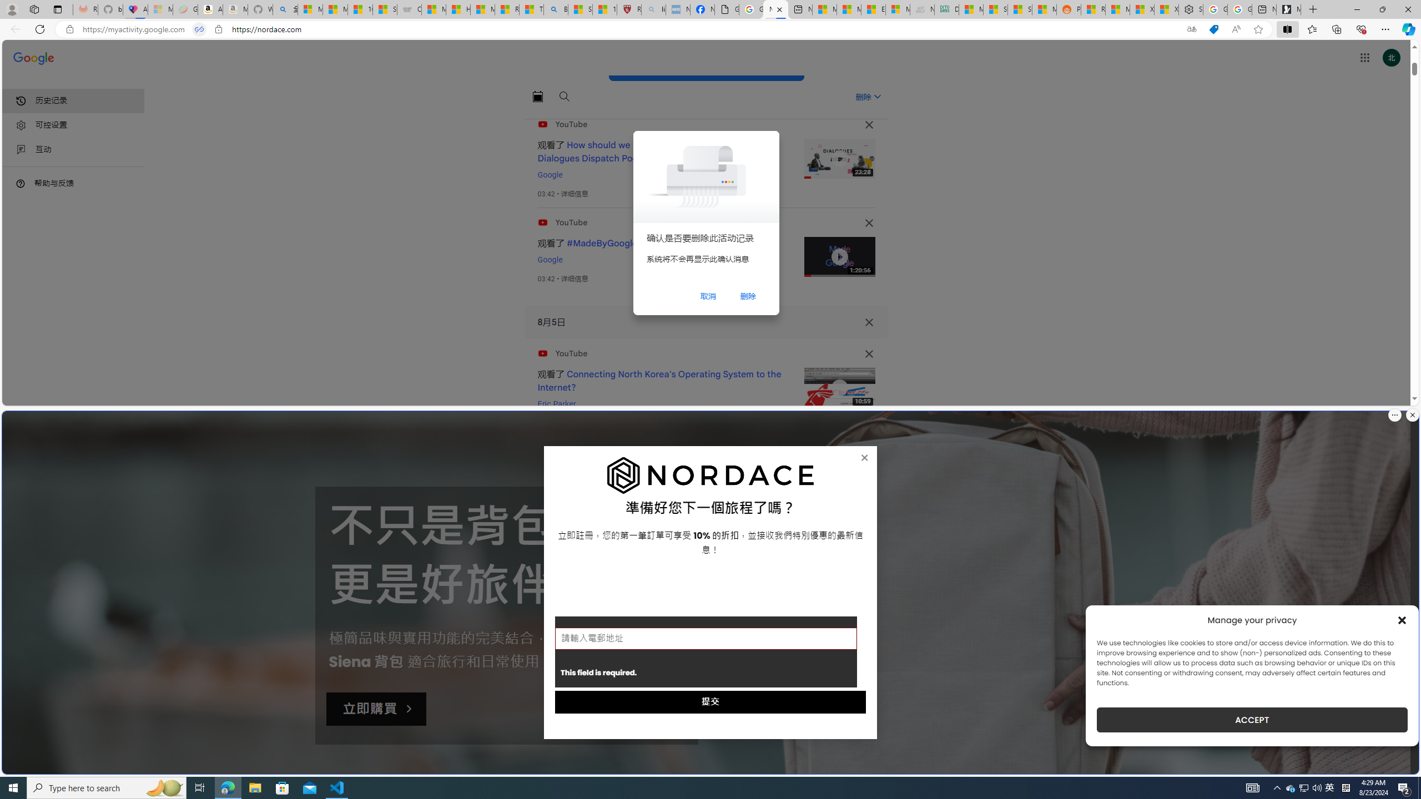  Describe the element at coordinates (877, 97) in the screenshot. I see `Class: asE2Ub NMm5M` at that location.